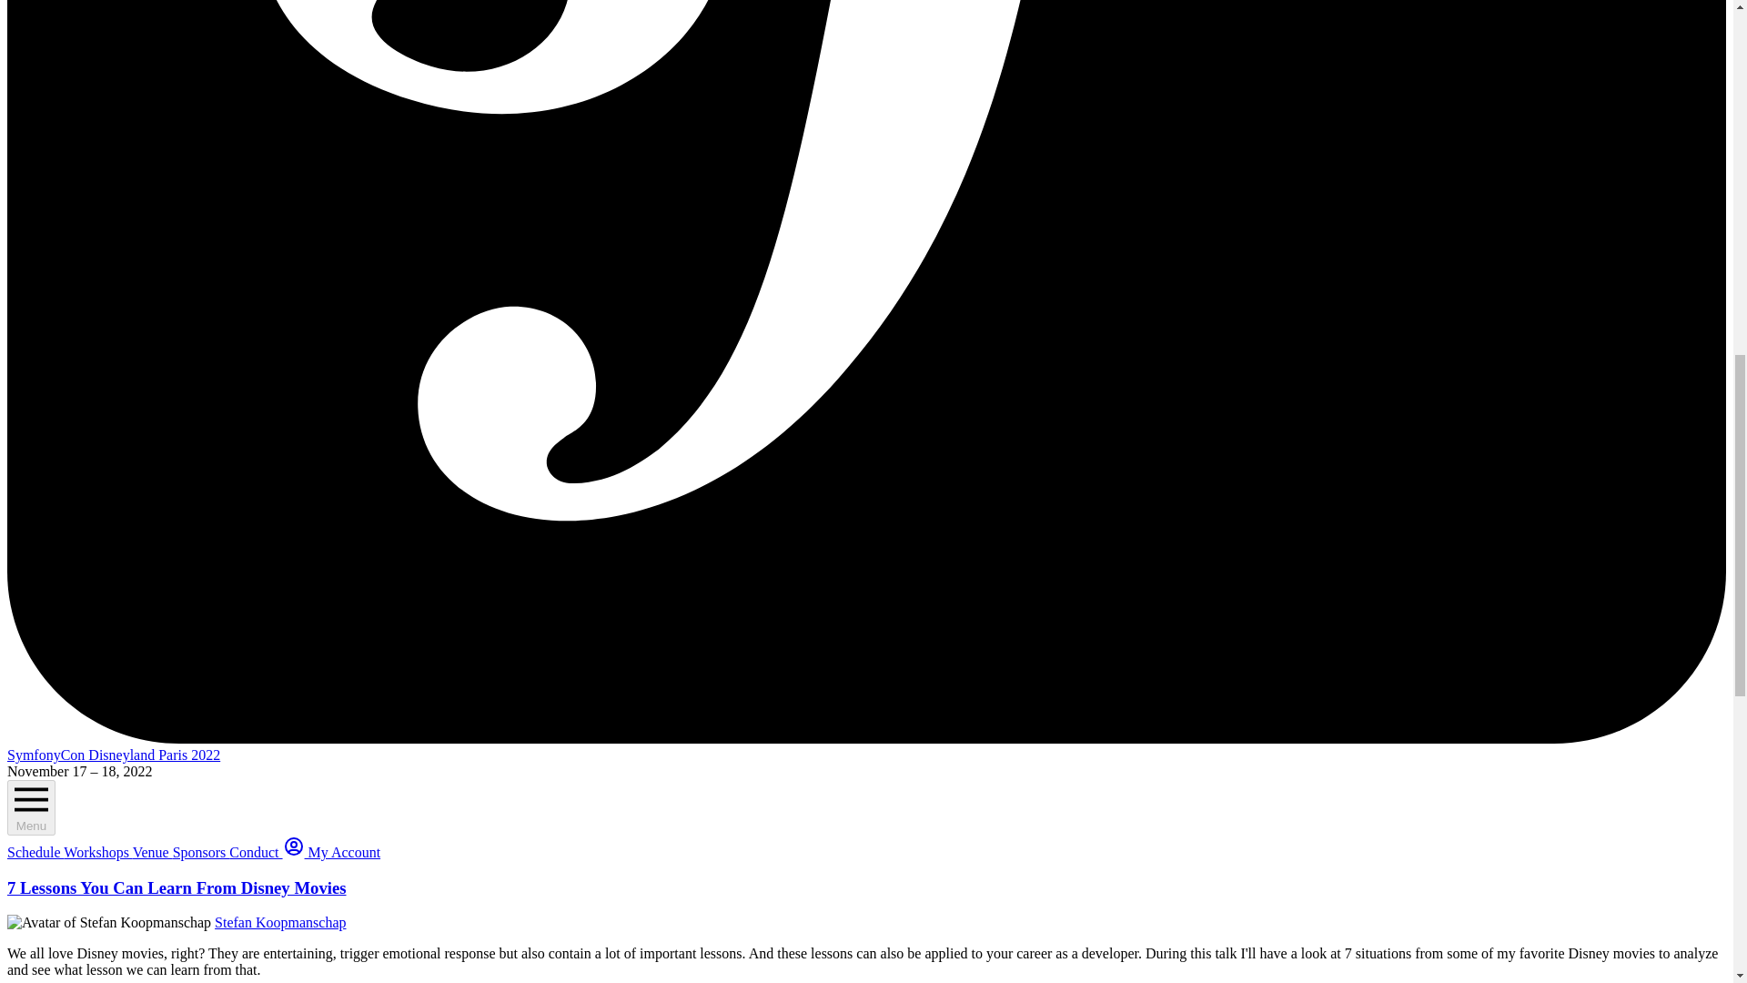 This screenshot has width=1747, height=983. Describe the element at coordinates (331, 852) in the screenshot. I see `My Account` at that location.